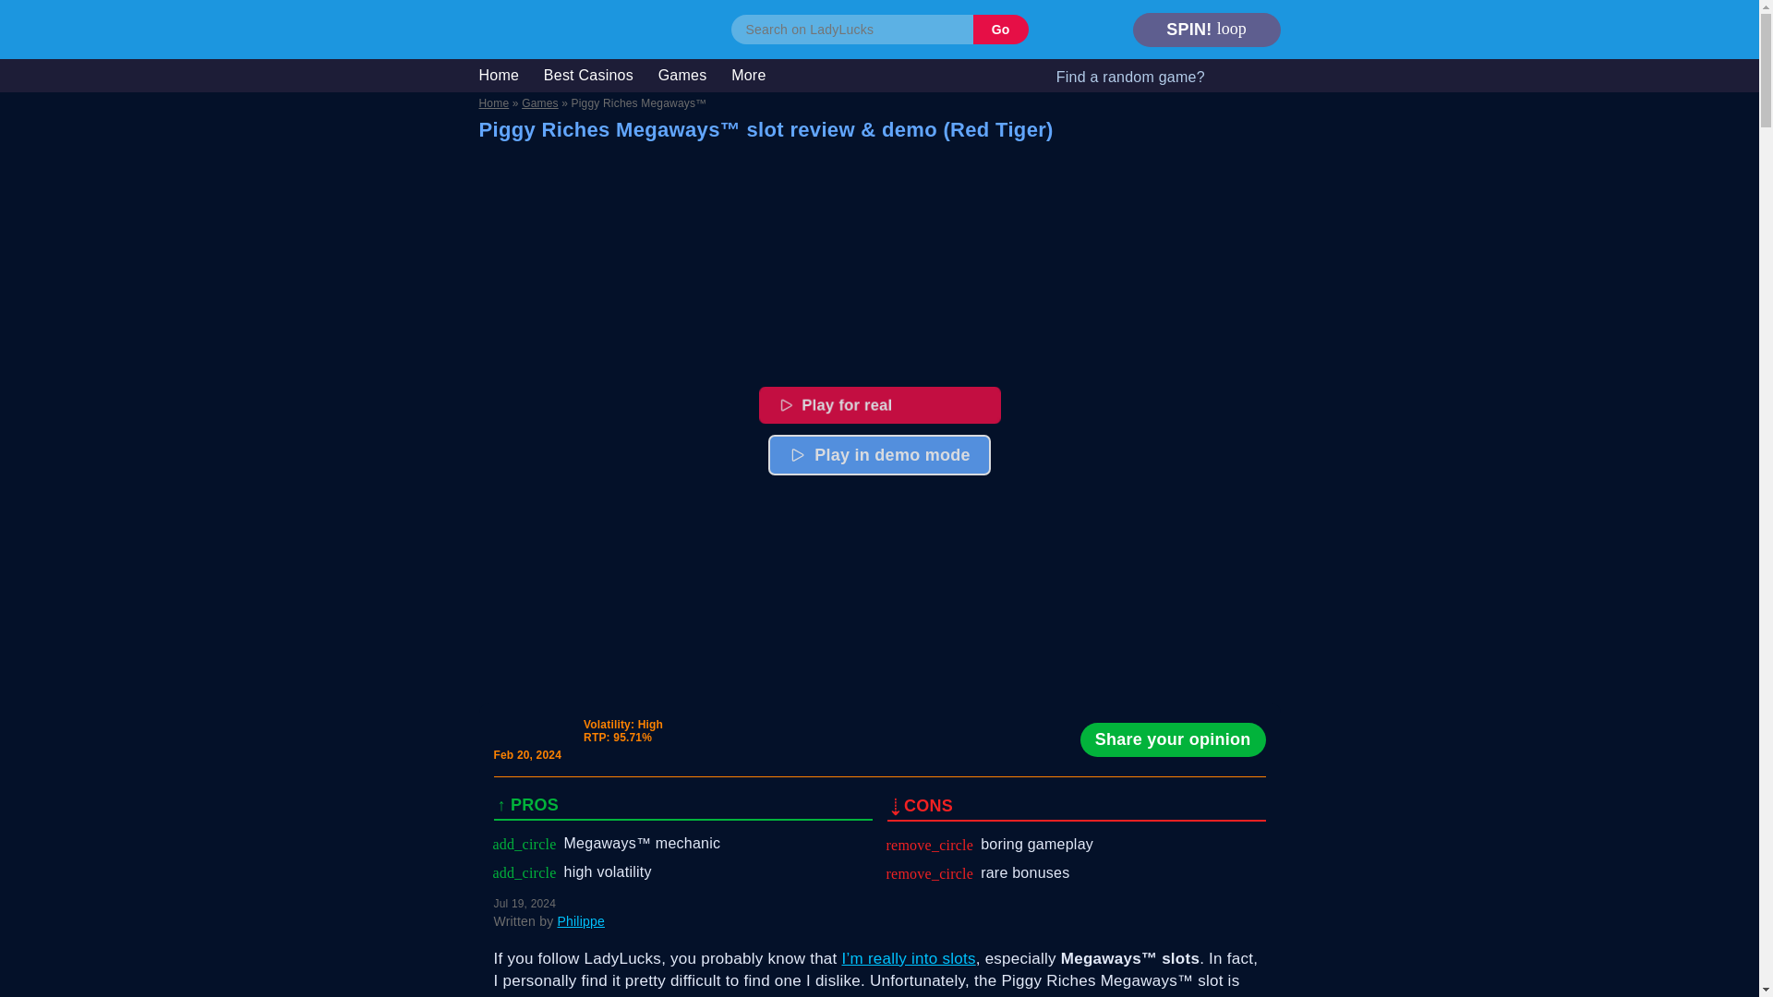  What do you see at coordinates (539, 102) in the screenshot?
I see `Games` at bounding box center [539, 102].